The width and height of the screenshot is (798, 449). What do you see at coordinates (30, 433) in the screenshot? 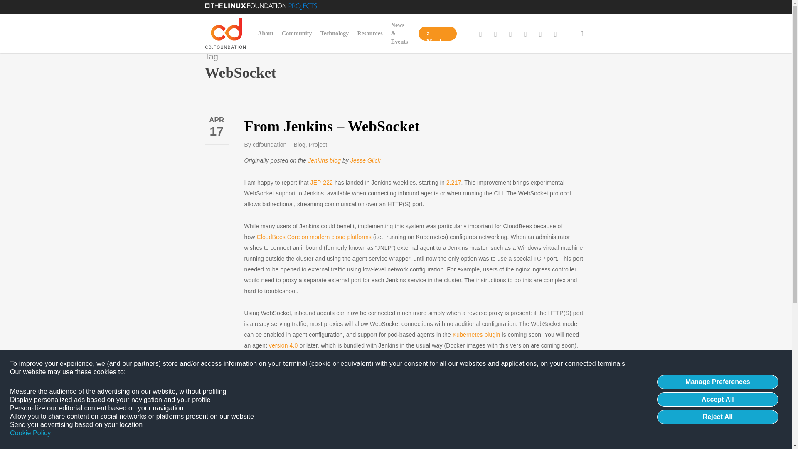
I see `Cookie Policy` at bounding box center [30, 433].